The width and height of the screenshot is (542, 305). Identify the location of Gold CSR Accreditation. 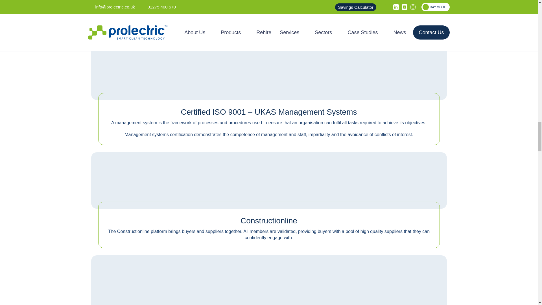
(269, 280).